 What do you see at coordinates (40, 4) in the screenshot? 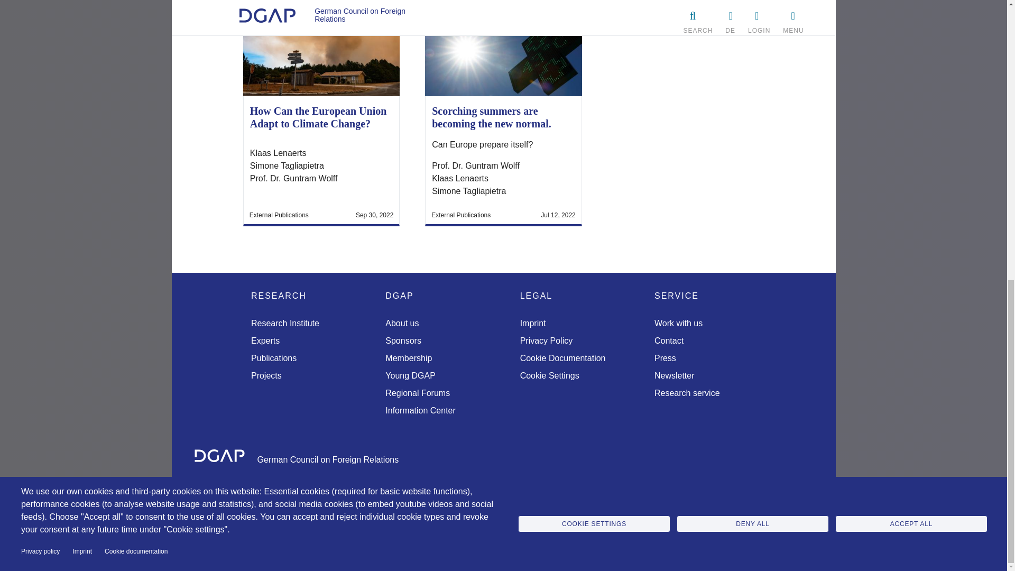
I see `Privacy policy` at bounding box center [40, 4].